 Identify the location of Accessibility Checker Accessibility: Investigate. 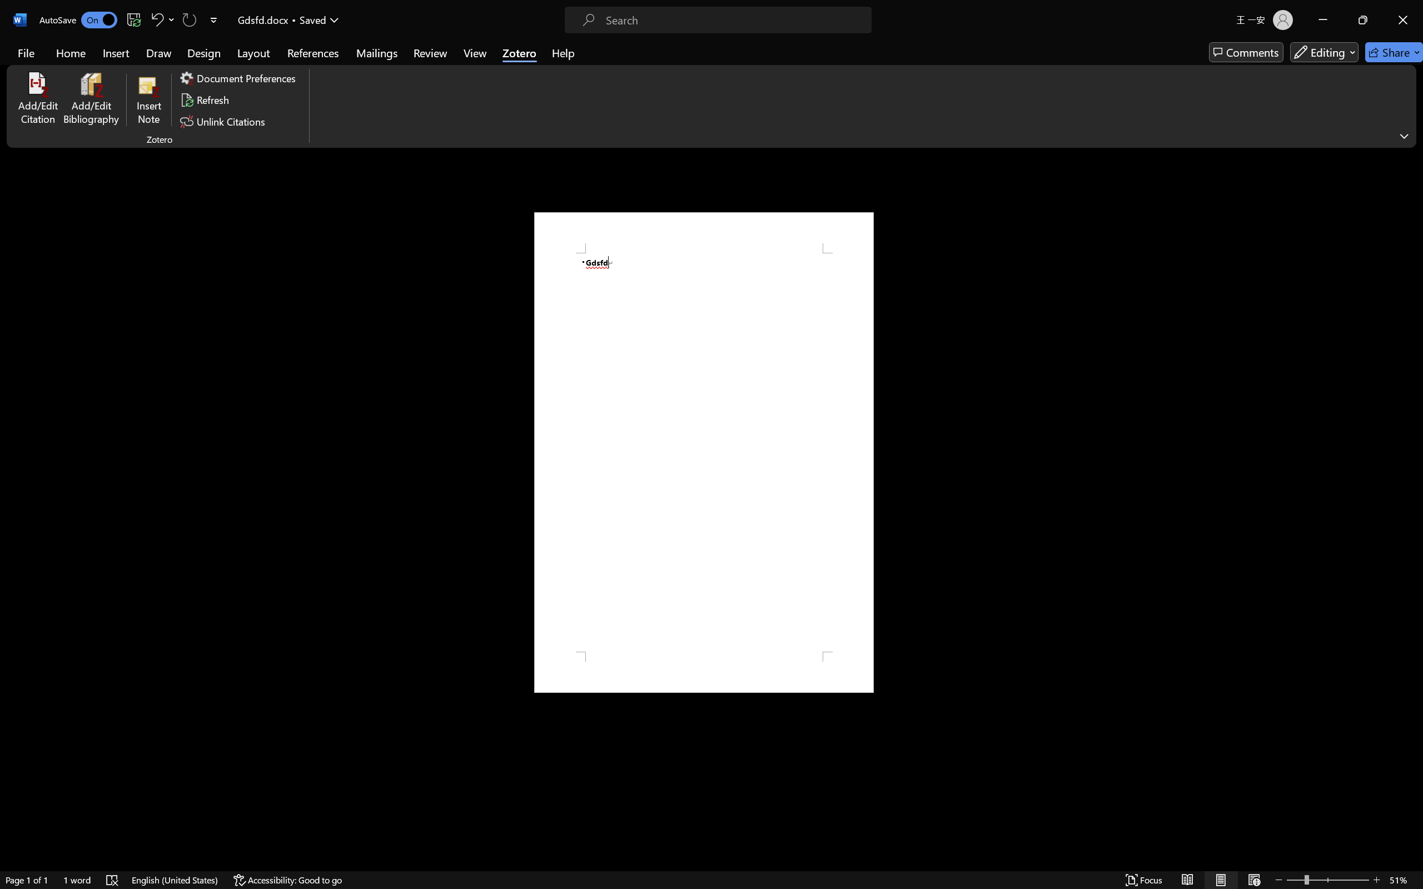
(220, 858).